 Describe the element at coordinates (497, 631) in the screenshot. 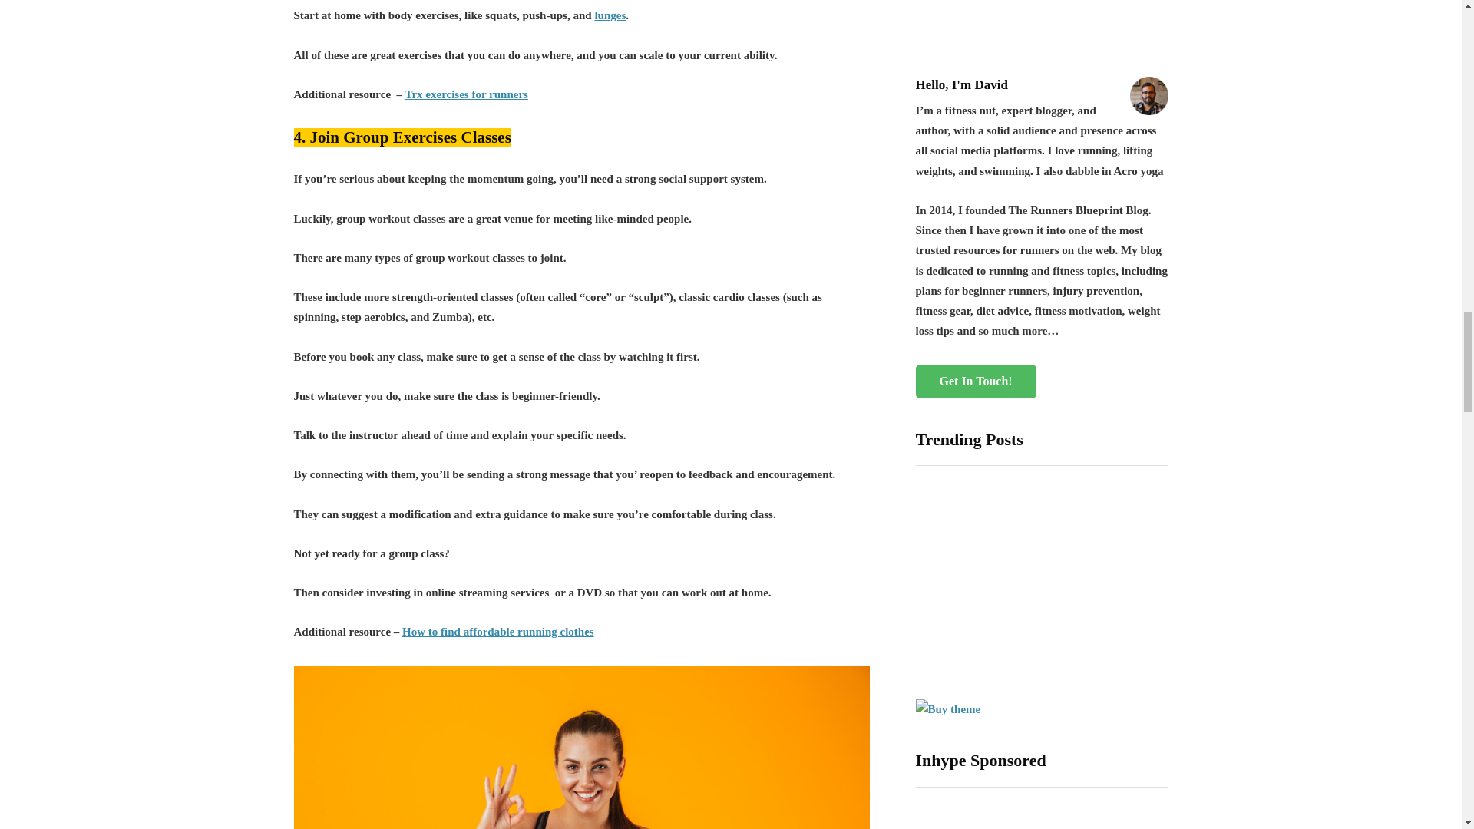

I see `How to find affordable running clothes` at that location.